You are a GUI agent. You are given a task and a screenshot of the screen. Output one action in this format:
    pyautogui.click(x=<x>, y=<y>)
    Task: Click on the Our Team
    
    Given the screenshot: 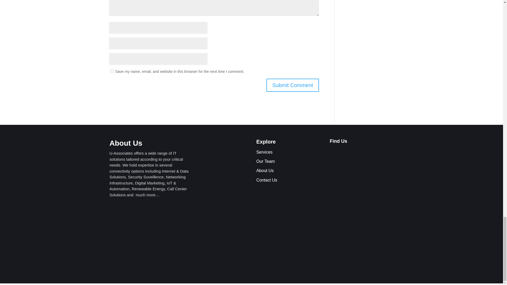 What is the action you would take?
    pyautogui.click(x=266, y=161)
    